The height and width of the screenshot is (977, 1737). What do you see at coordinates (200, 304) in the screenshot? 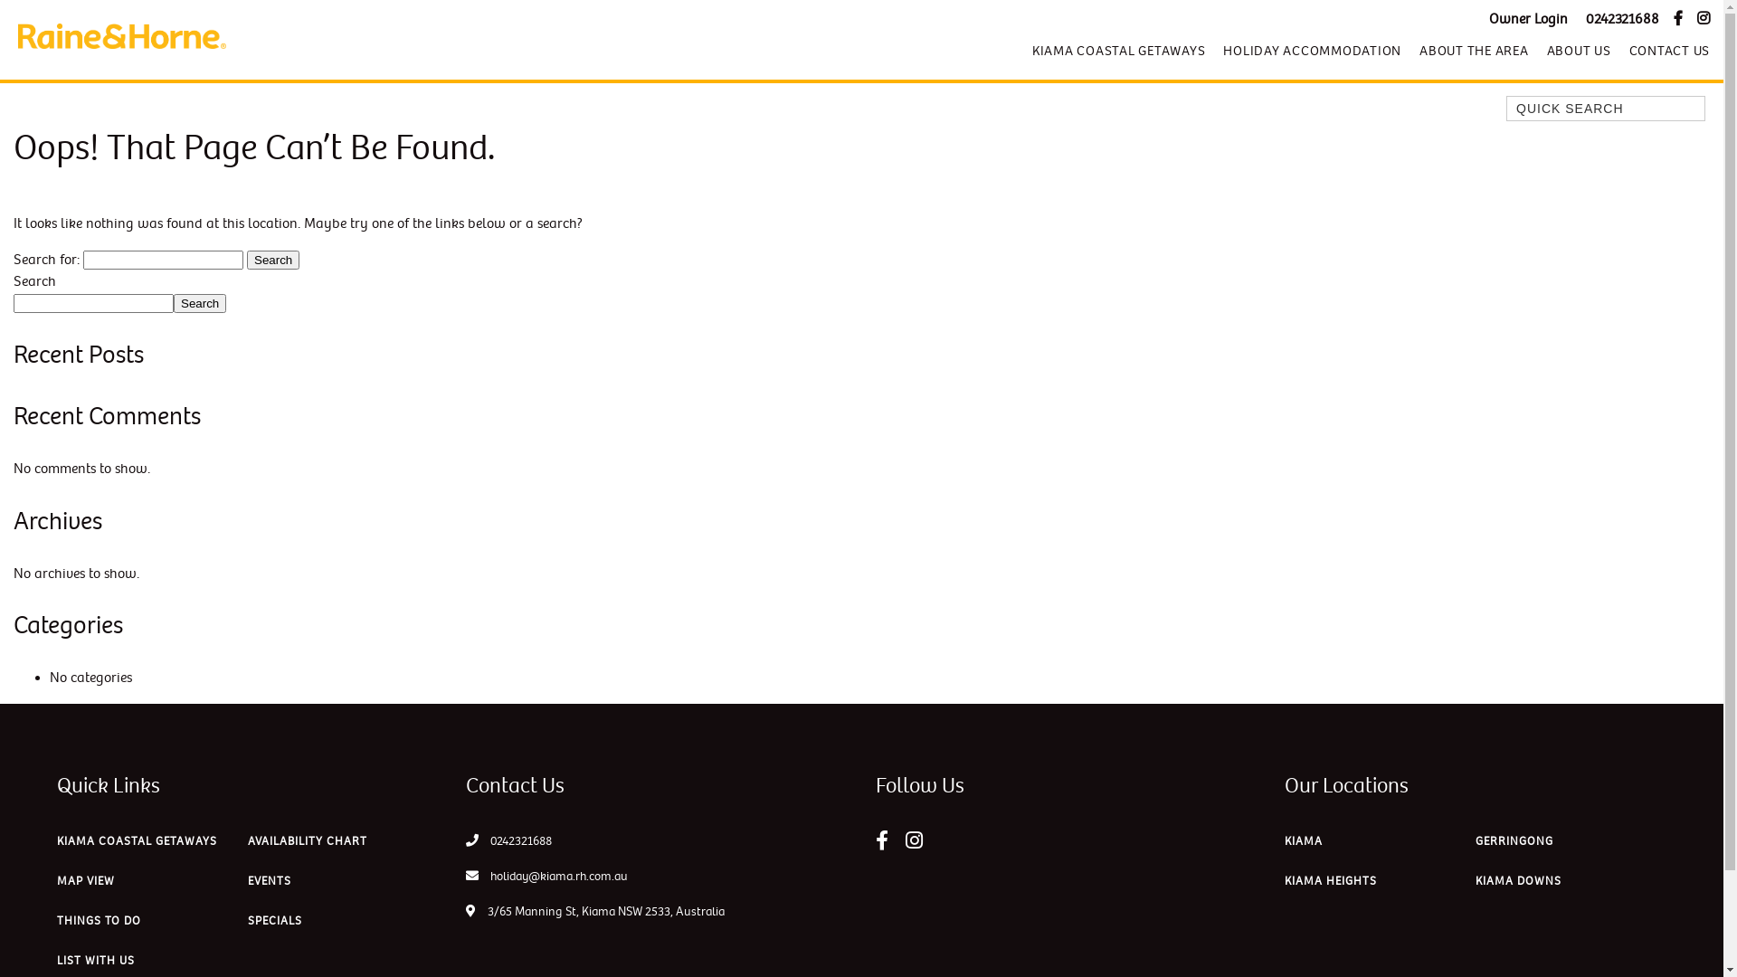
I see `Search` at bounding box center [200, 304].